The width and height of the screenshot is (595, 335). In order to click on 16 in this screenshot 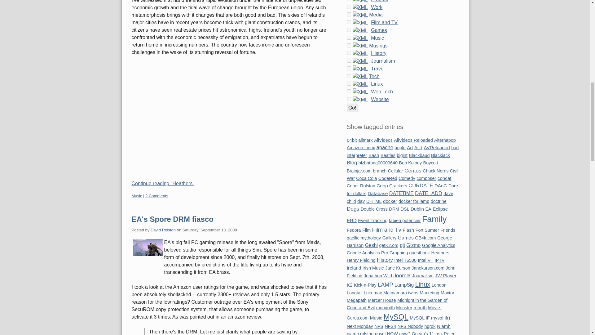, I will do `click(349, 22)`.